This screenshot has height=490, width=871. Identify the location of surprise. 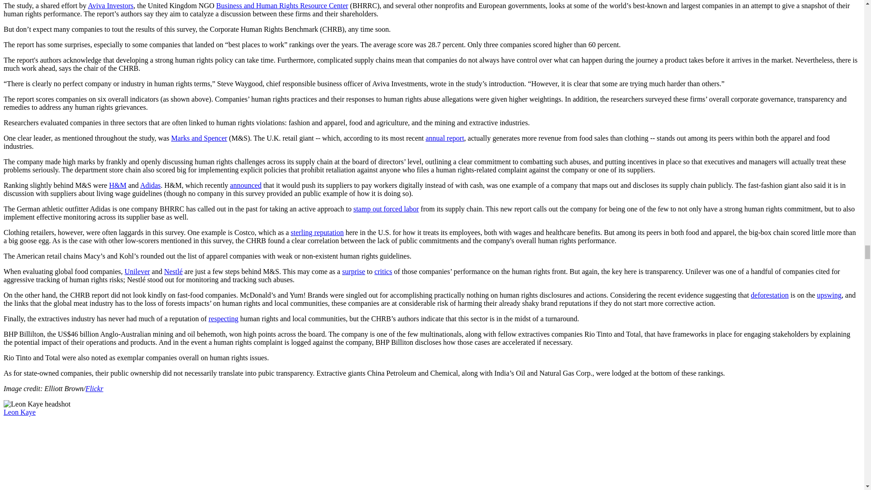
(353, 271).